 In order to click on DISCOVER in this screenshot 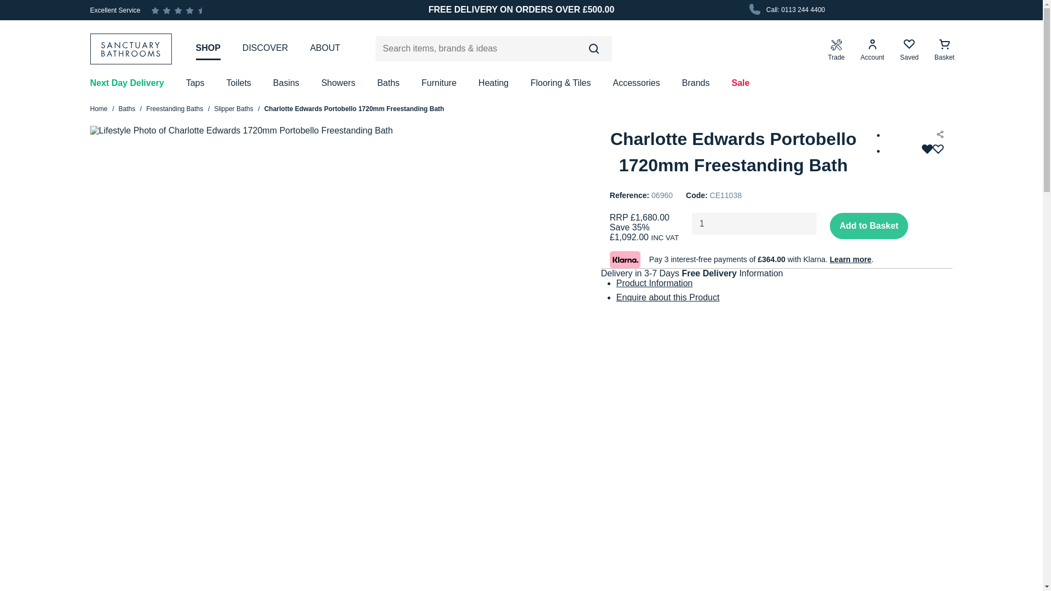, I will do `click(265, 48)`.